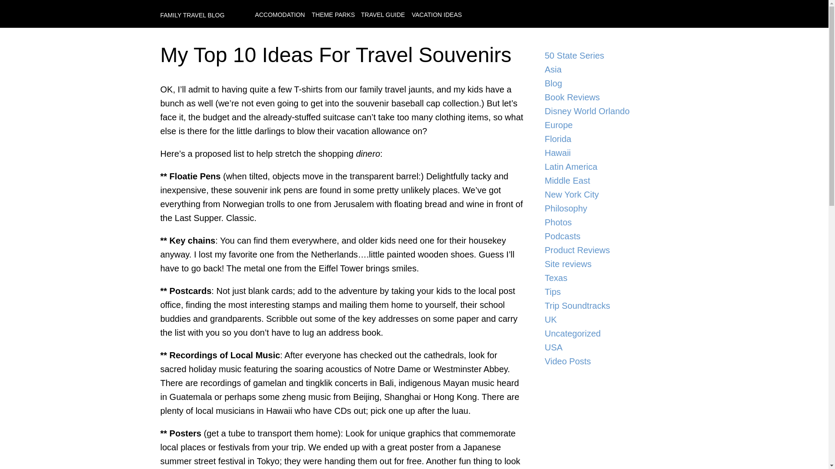  Describe the element at coordinates (192, 15) in the screenshot. I see `FAMILY TRAVEL BLOG` at that location.